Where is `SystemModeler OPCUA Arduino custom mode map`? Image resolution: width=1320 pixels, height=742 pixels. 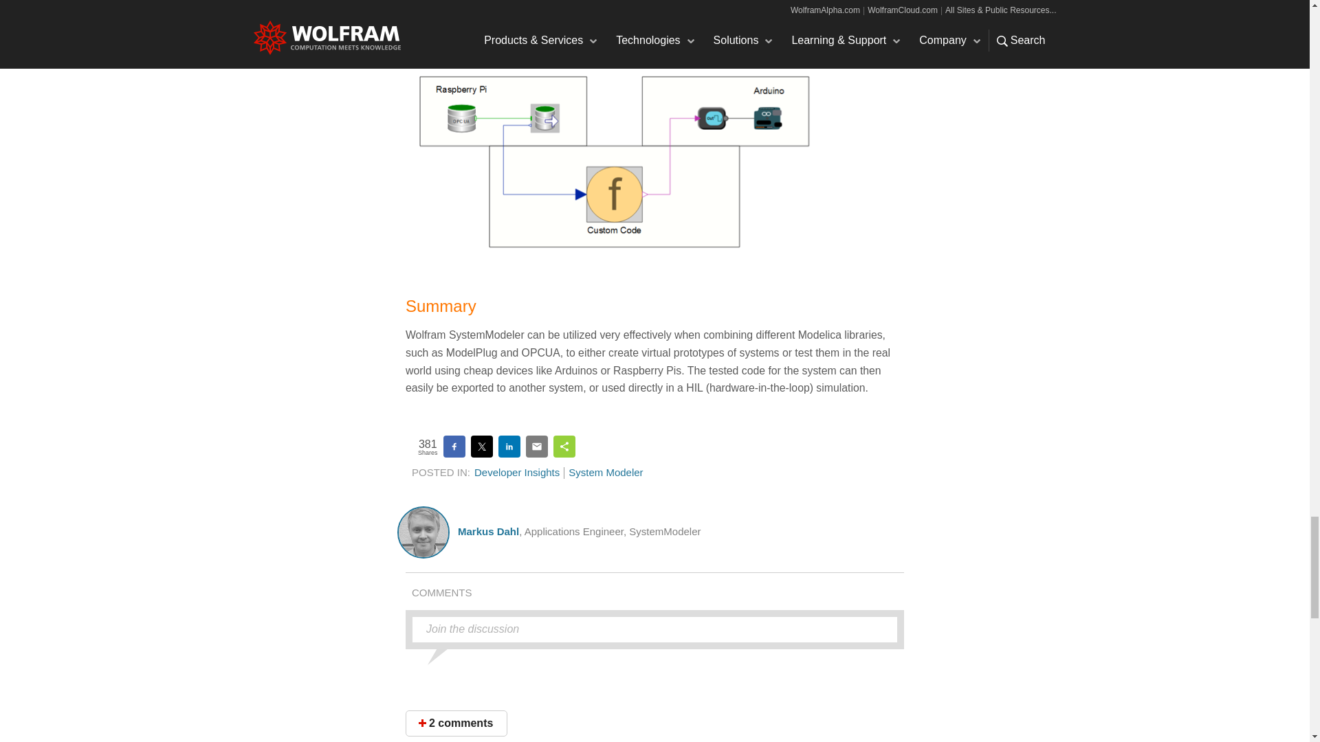 SystemModeler OPCUA Arduino custom mode map is located at coordinates (615, 161).